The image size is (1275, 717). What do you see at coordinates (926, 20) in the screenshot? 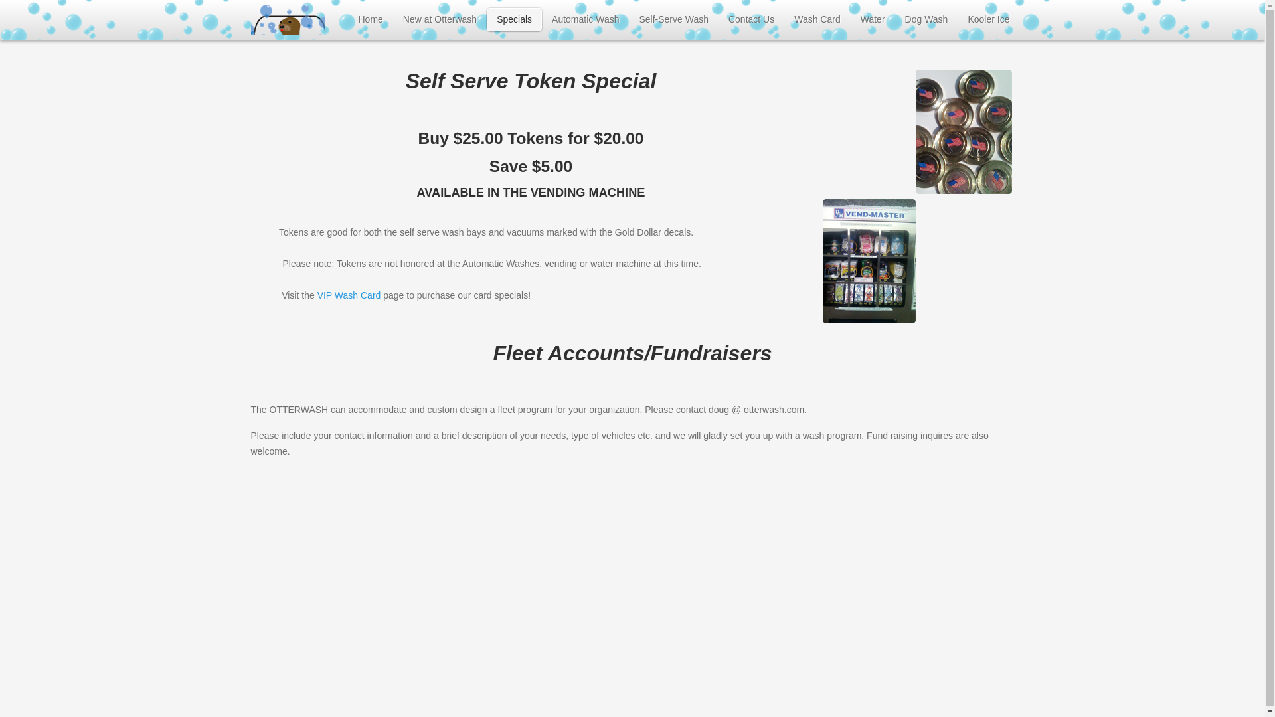
I see `Dog Wash` at bounding box center [926, 20].